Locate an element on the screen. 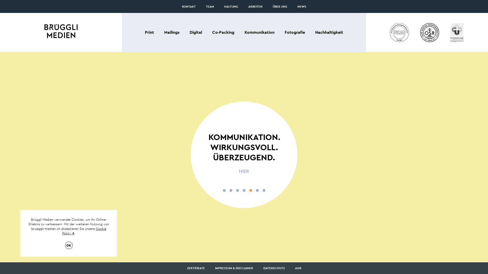 The height and width of the screenshot is (274, 488). ZERTIFIKATE is located at coordinates (196, 268).